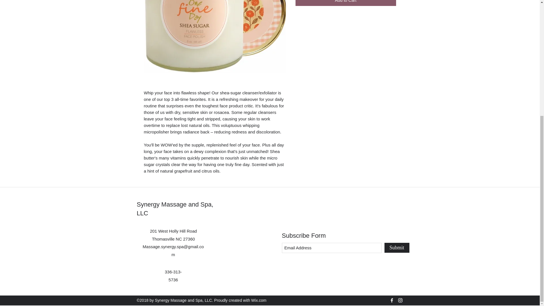 This screenshot has height=306, width=544. Describe the element at coordinates (396, 248) in the screenshot. I see `Submit` at that location.